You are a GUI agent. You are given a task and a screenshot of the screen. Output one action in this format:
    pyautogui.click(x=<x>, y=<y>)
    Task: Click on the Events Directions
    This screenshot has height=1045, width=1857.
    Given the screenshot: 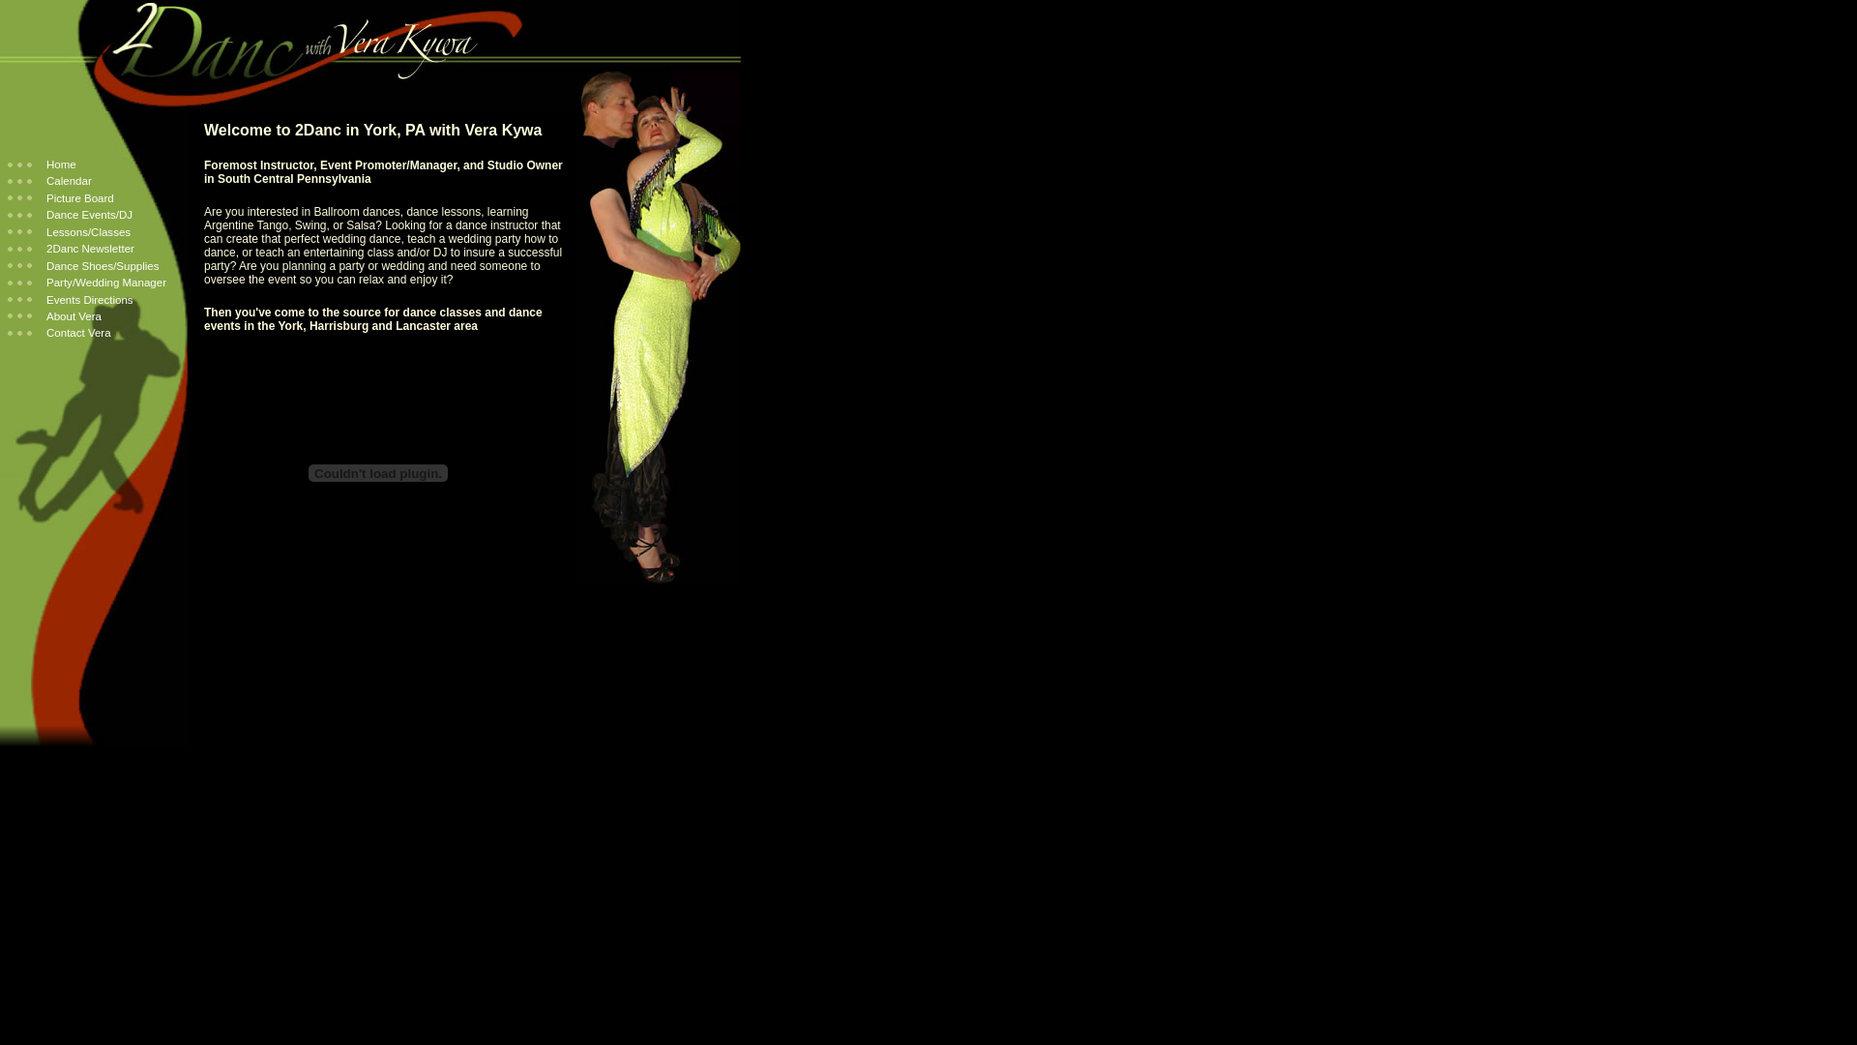 What is the action you would take?
    pyautogui.click(x=71, y=300)
    